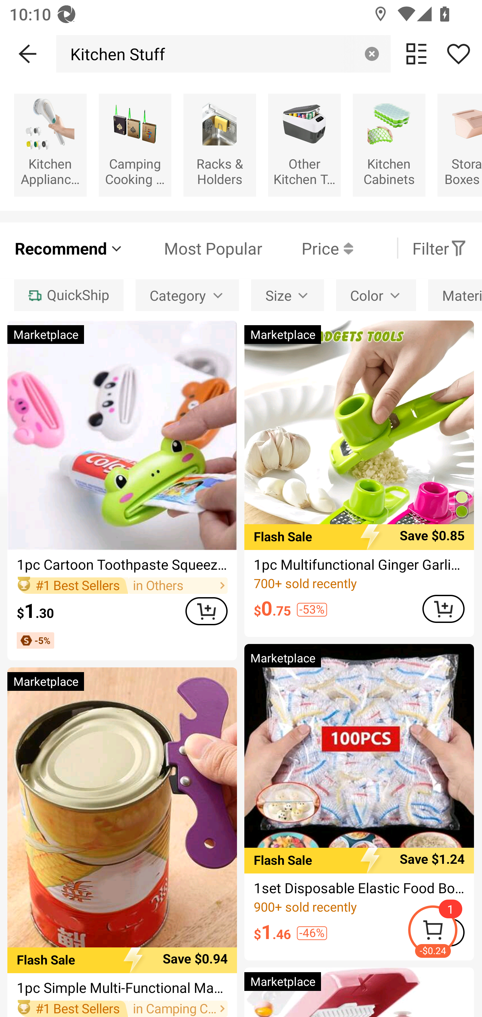 The height and width of the screenshot is (1017, 482). I want to click on QuickShip, so click(68, 295).